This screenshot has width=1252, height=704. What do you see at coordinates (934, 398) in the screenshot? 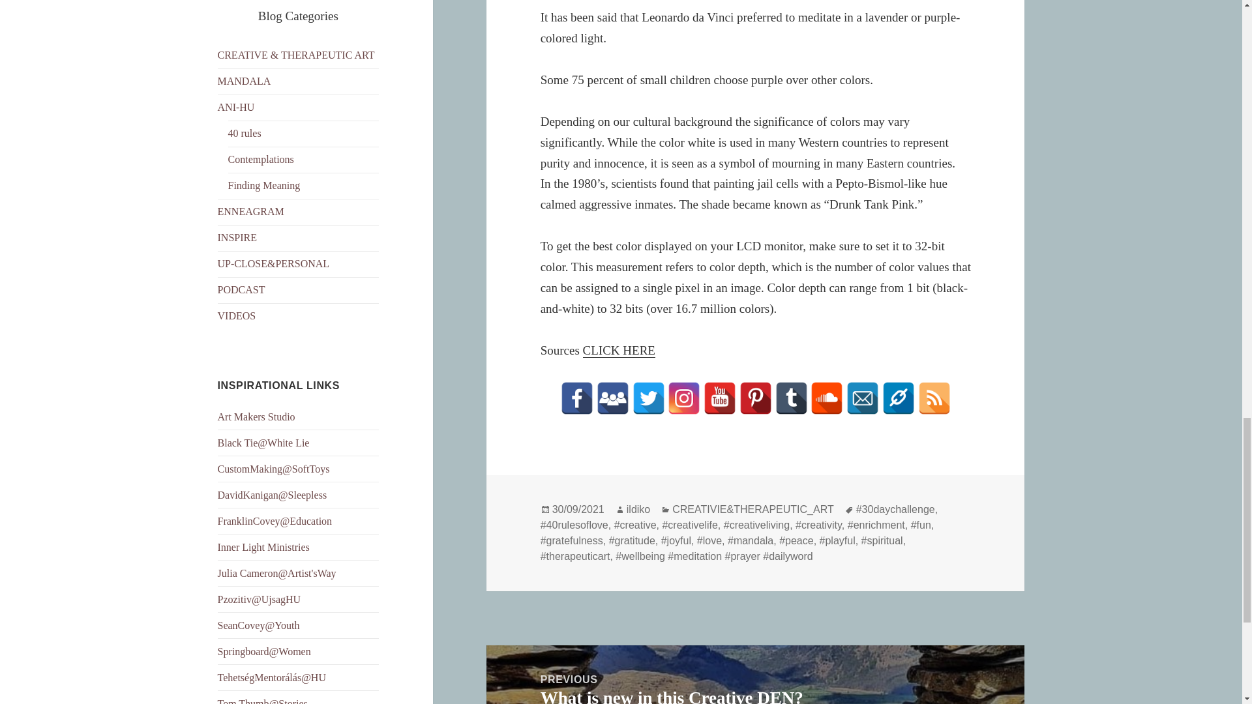
I see `RSS Feed` at bounding box center [934, 398].